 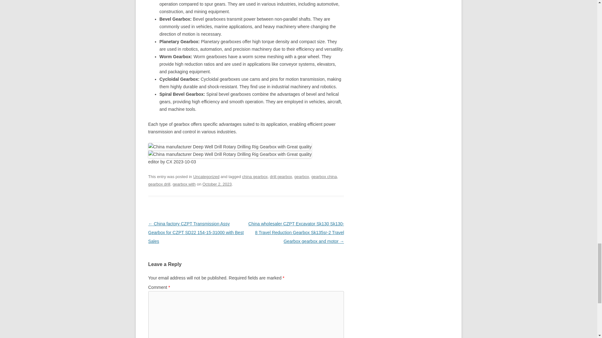 What do you see at coordinates (255, 177) in the screenshot?
I see `china gearbox` at bounding box center [255, 177].